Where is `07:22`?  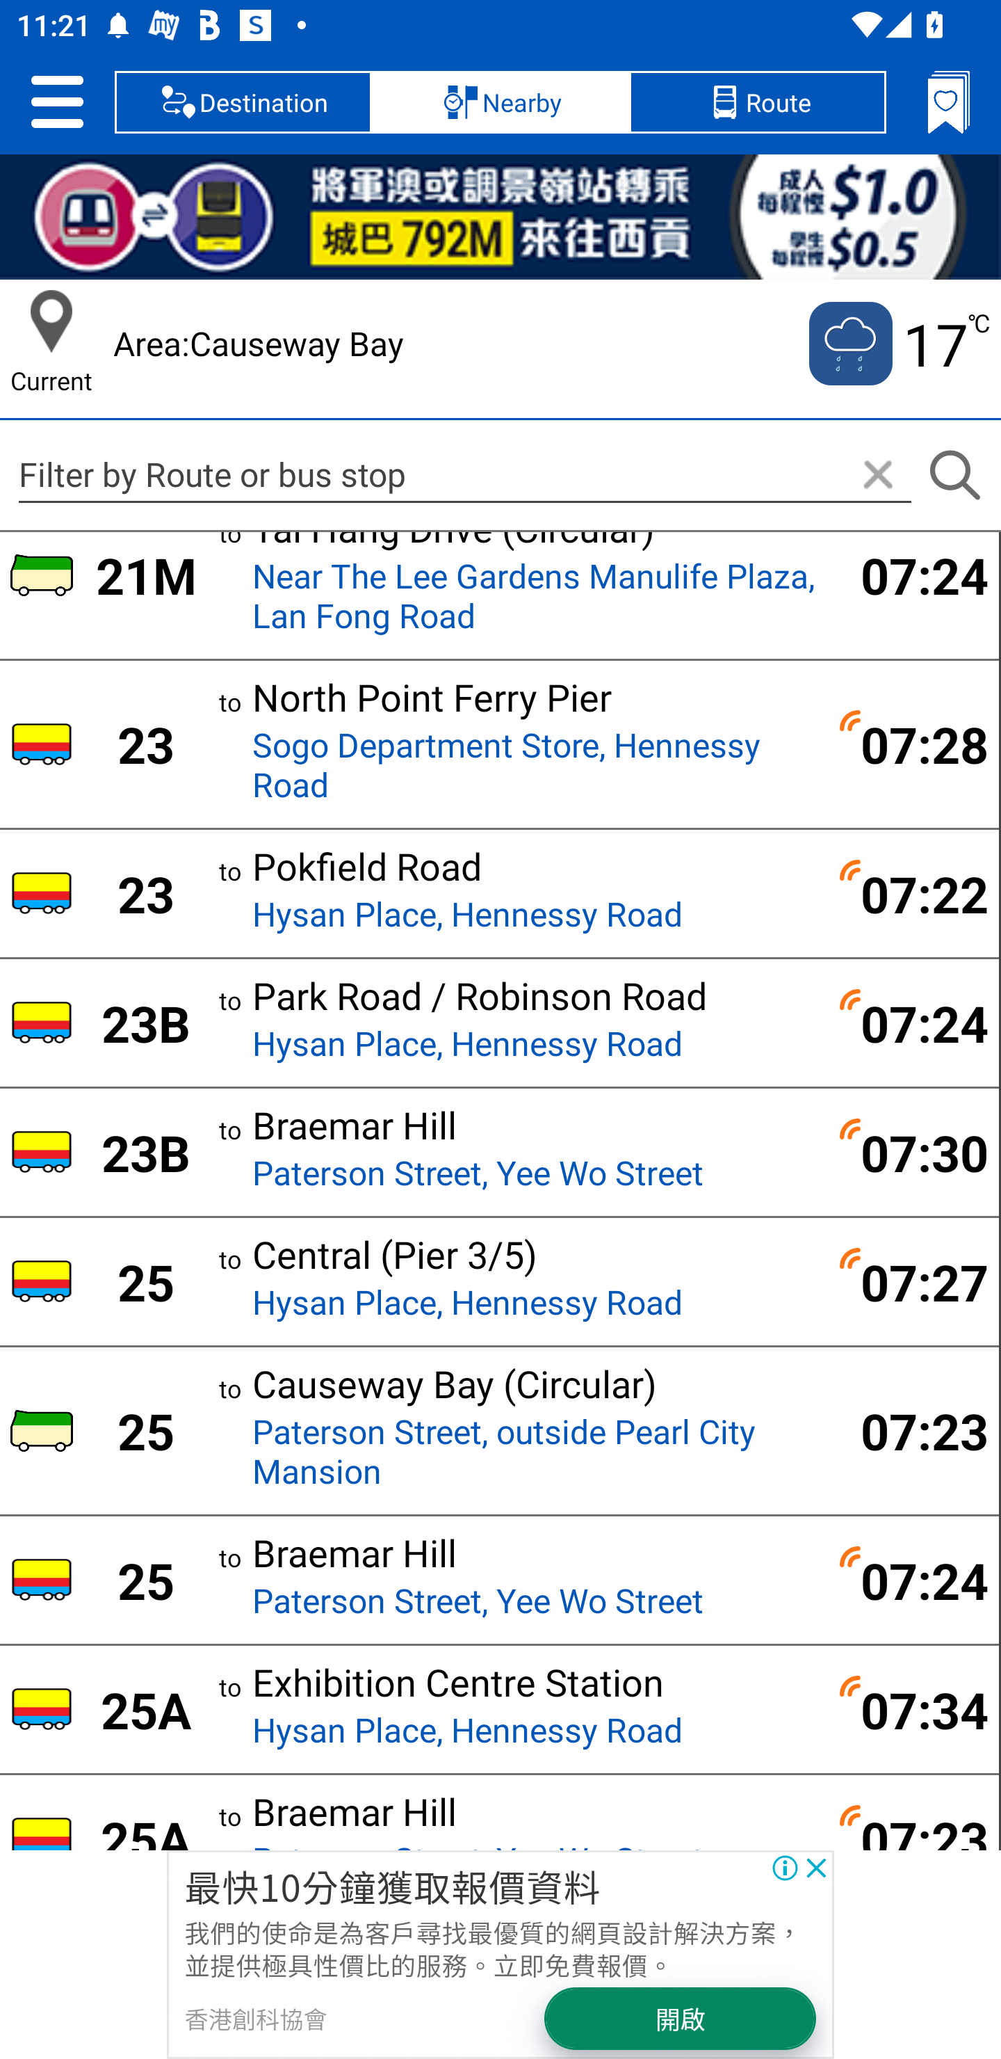
07:22 is located at coordinates (910, 893).